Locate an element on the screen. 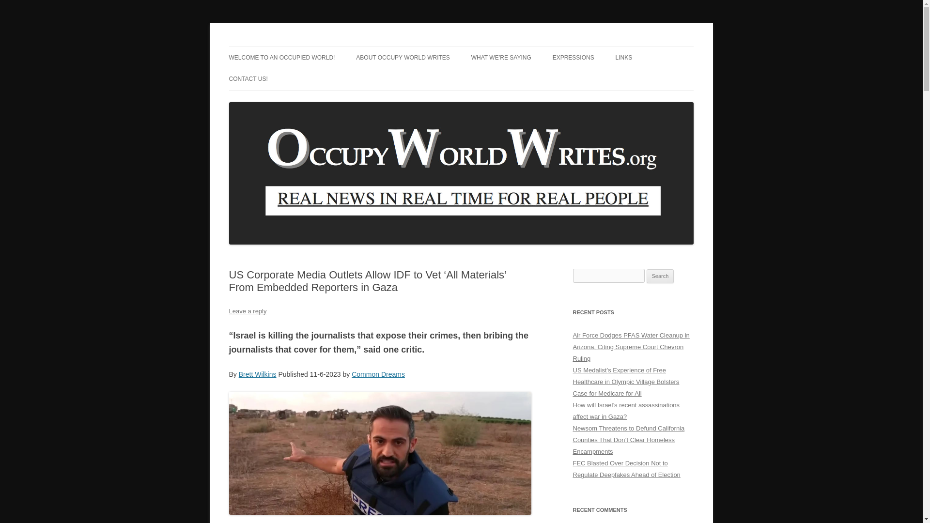 The width and height of the screenshot is (930, 523). EXPRESSIONS is located at coordinates (573, 58).